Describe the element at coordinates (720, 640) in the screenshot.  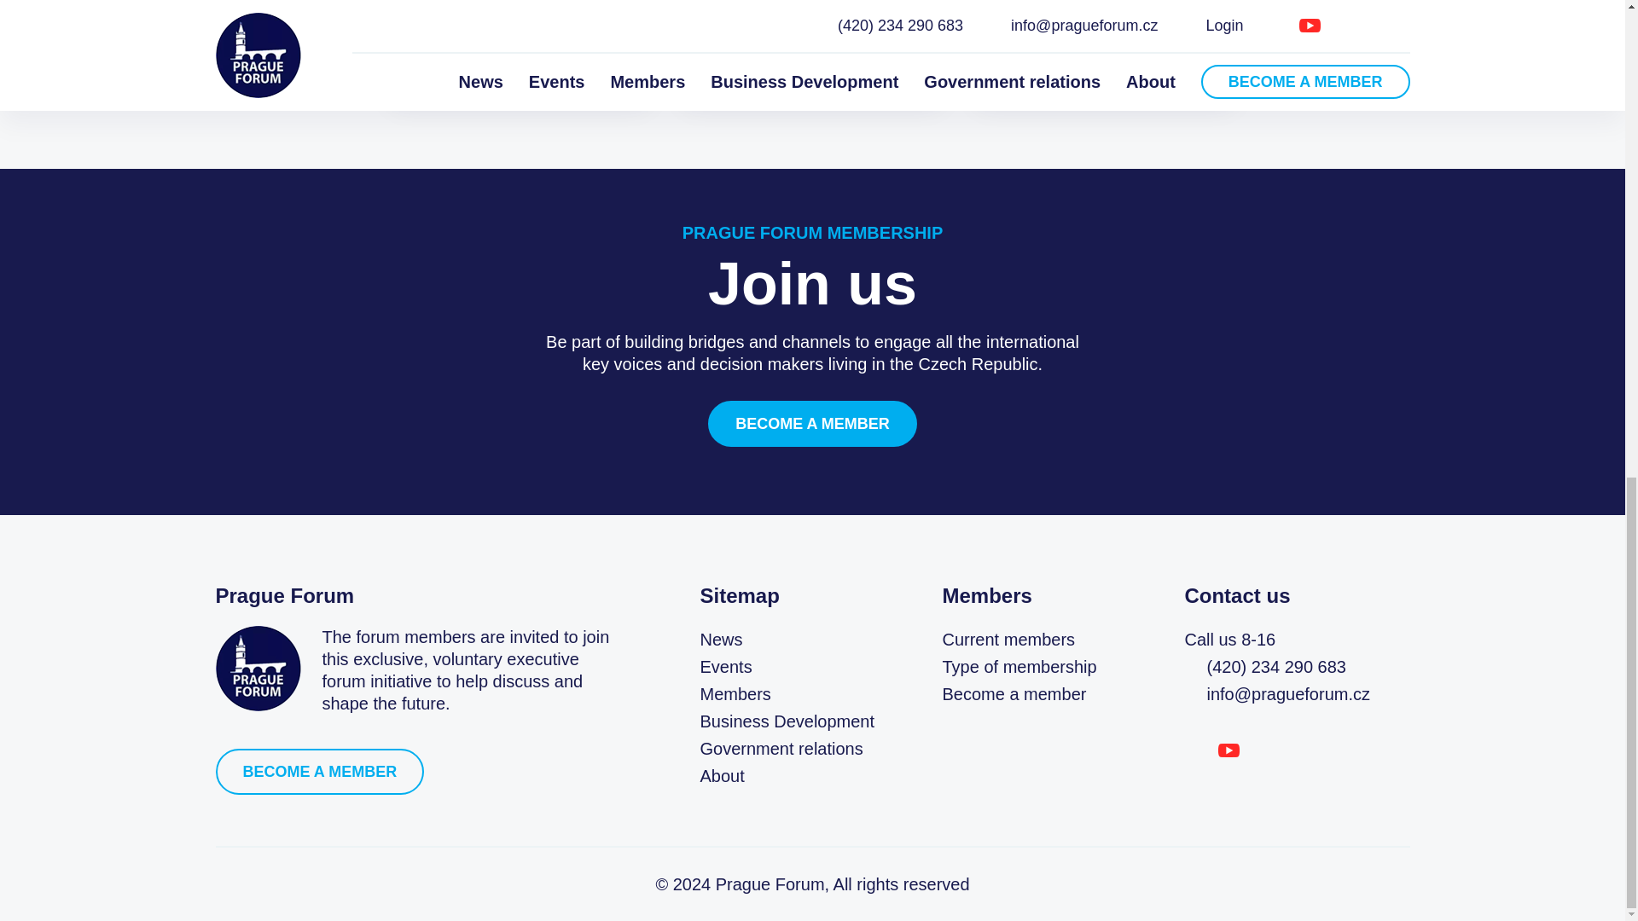
I see `News` at that location.